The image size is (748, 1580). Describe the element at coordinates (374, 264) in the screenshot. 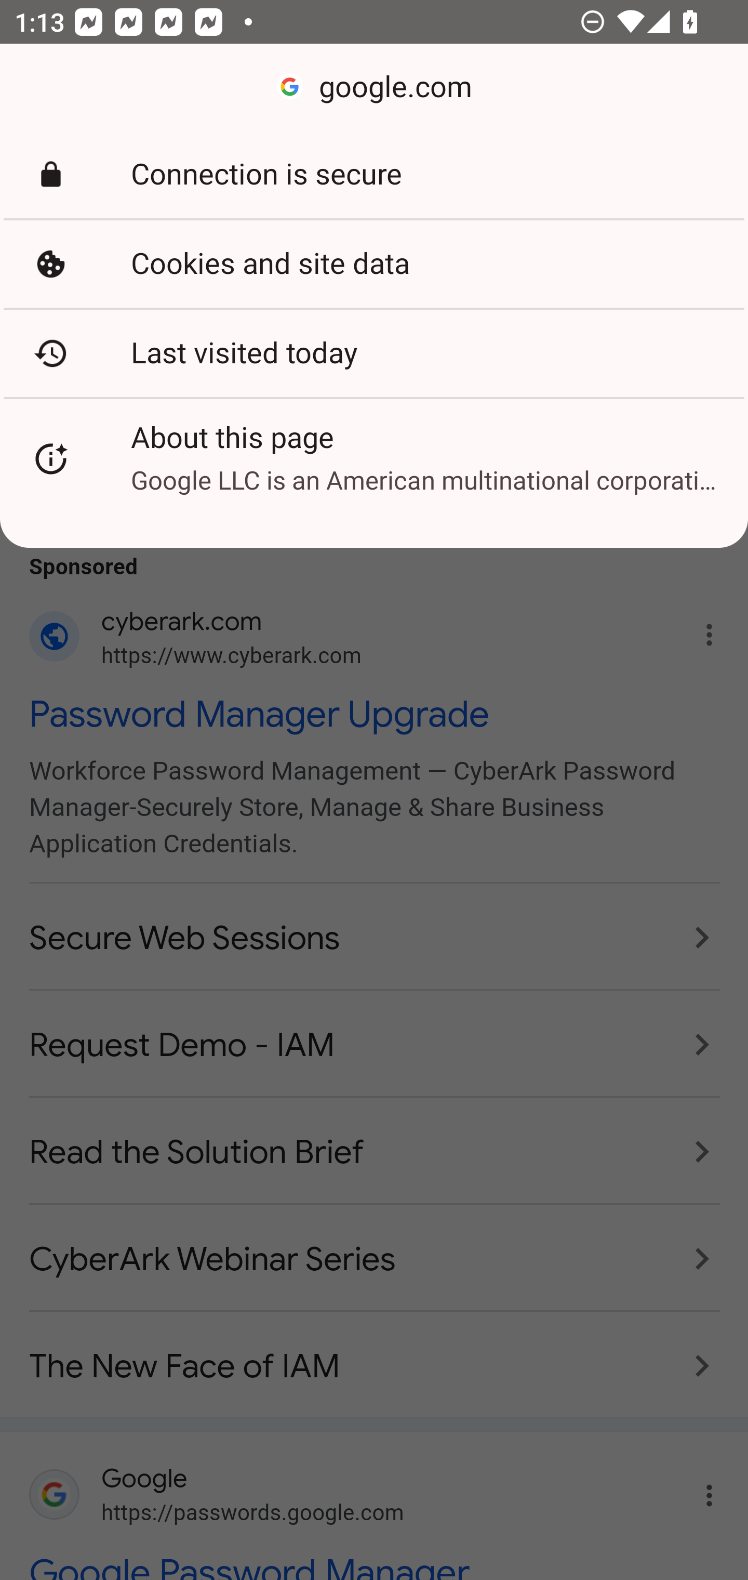

I see `Cookies and site data` at that location.